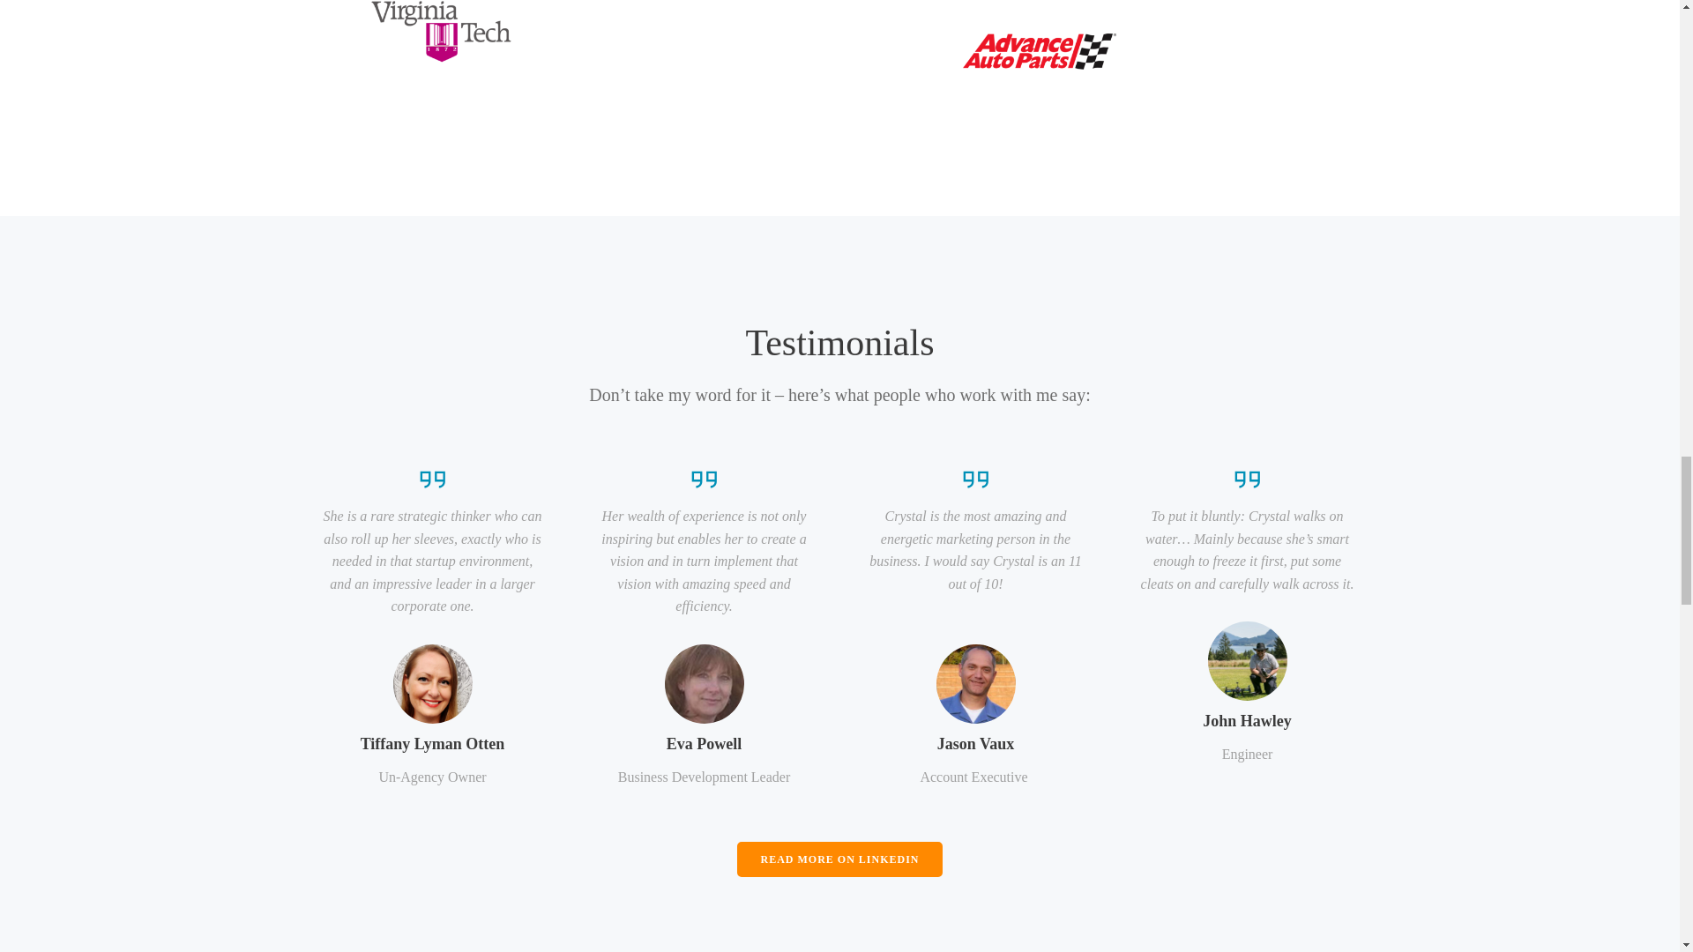 The height and width of the screenshot is (952, 1693). I want to click on READ MORE ON LINKEDIN, so click(839, 858).